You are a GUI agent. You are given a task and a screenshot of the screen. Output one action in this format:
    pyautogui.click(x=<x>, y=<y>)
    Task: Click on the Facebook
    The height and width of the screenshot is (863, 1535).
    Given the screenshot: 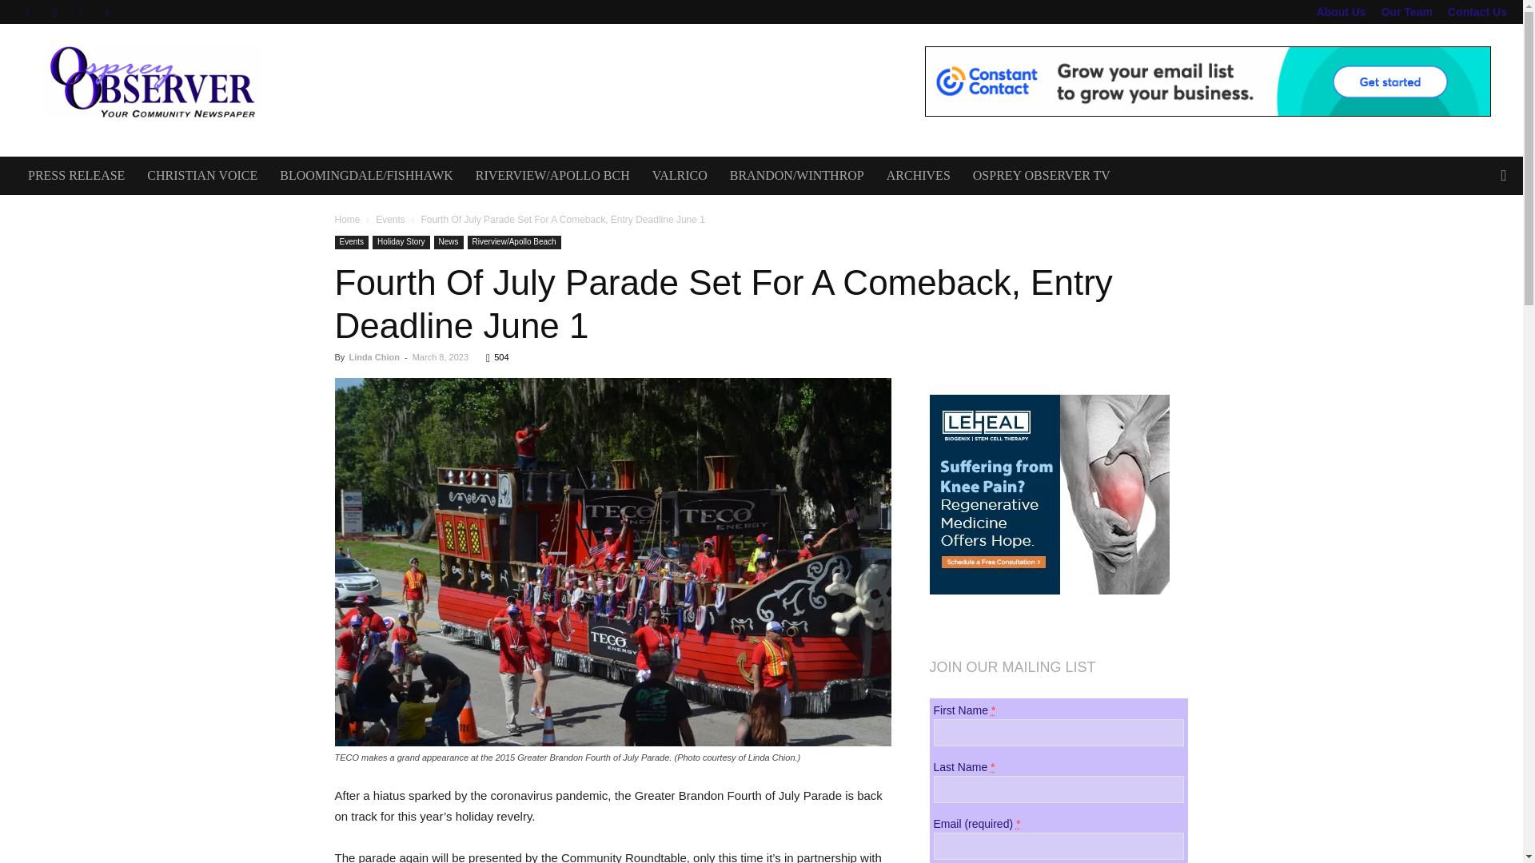 What is the action you would take?
    pyautogui.click(x=27, y=12)
    